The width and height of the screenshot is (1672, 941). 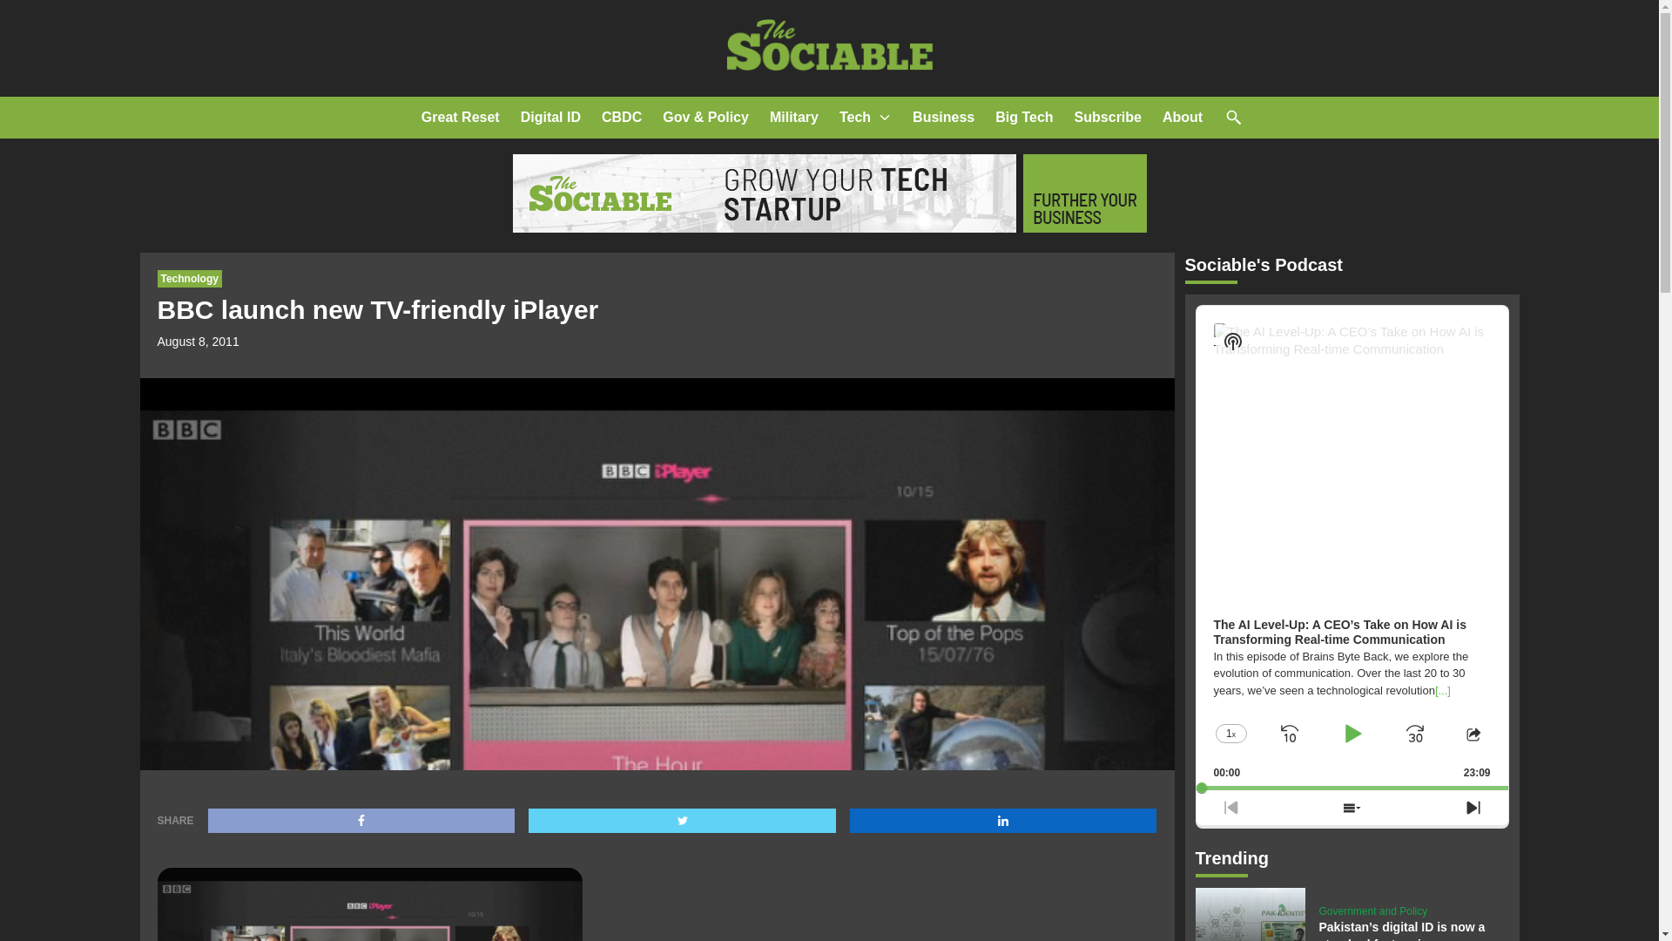 I want to click on Business, so click(x=944, y=117).